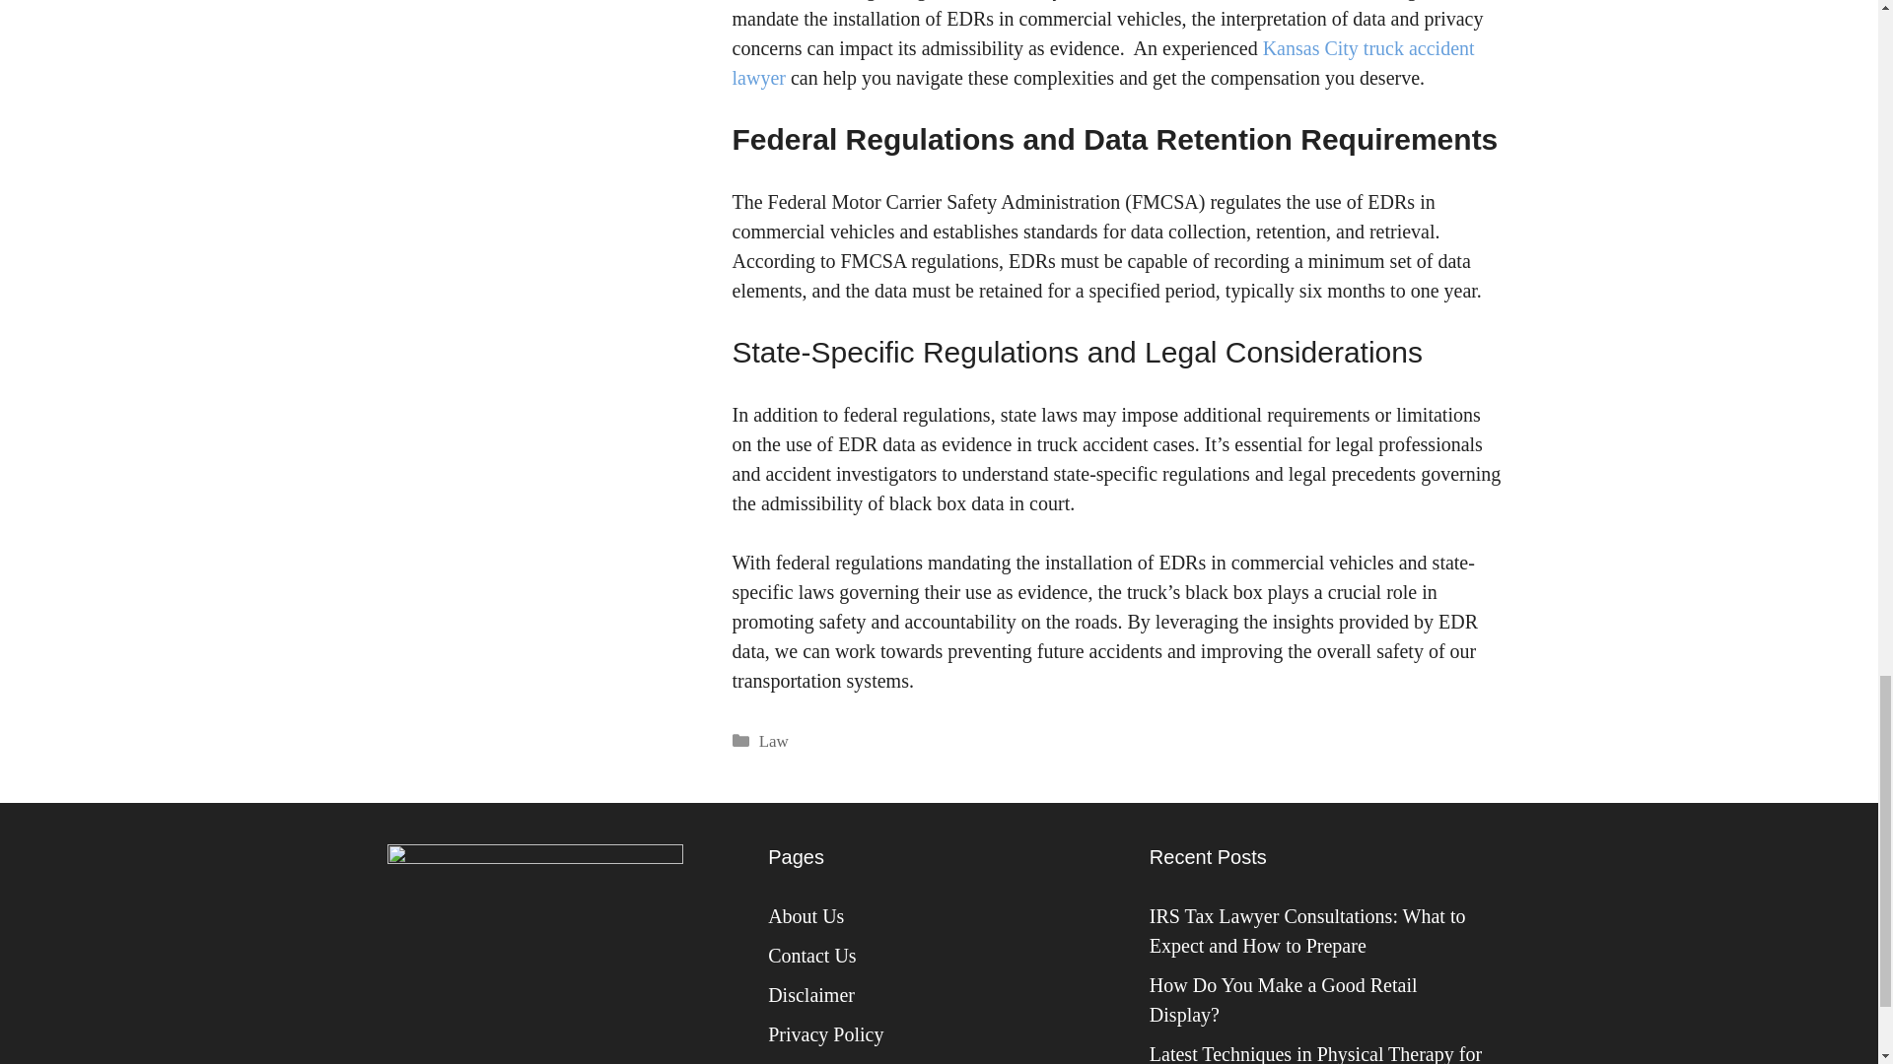 This screenshot has height=1064, width=1893. What do you see at coordinates (1284, 1000) in the screenshot?
I see `How Do You Make a Good Retail Display?` at bounding box center [1284, 1000].